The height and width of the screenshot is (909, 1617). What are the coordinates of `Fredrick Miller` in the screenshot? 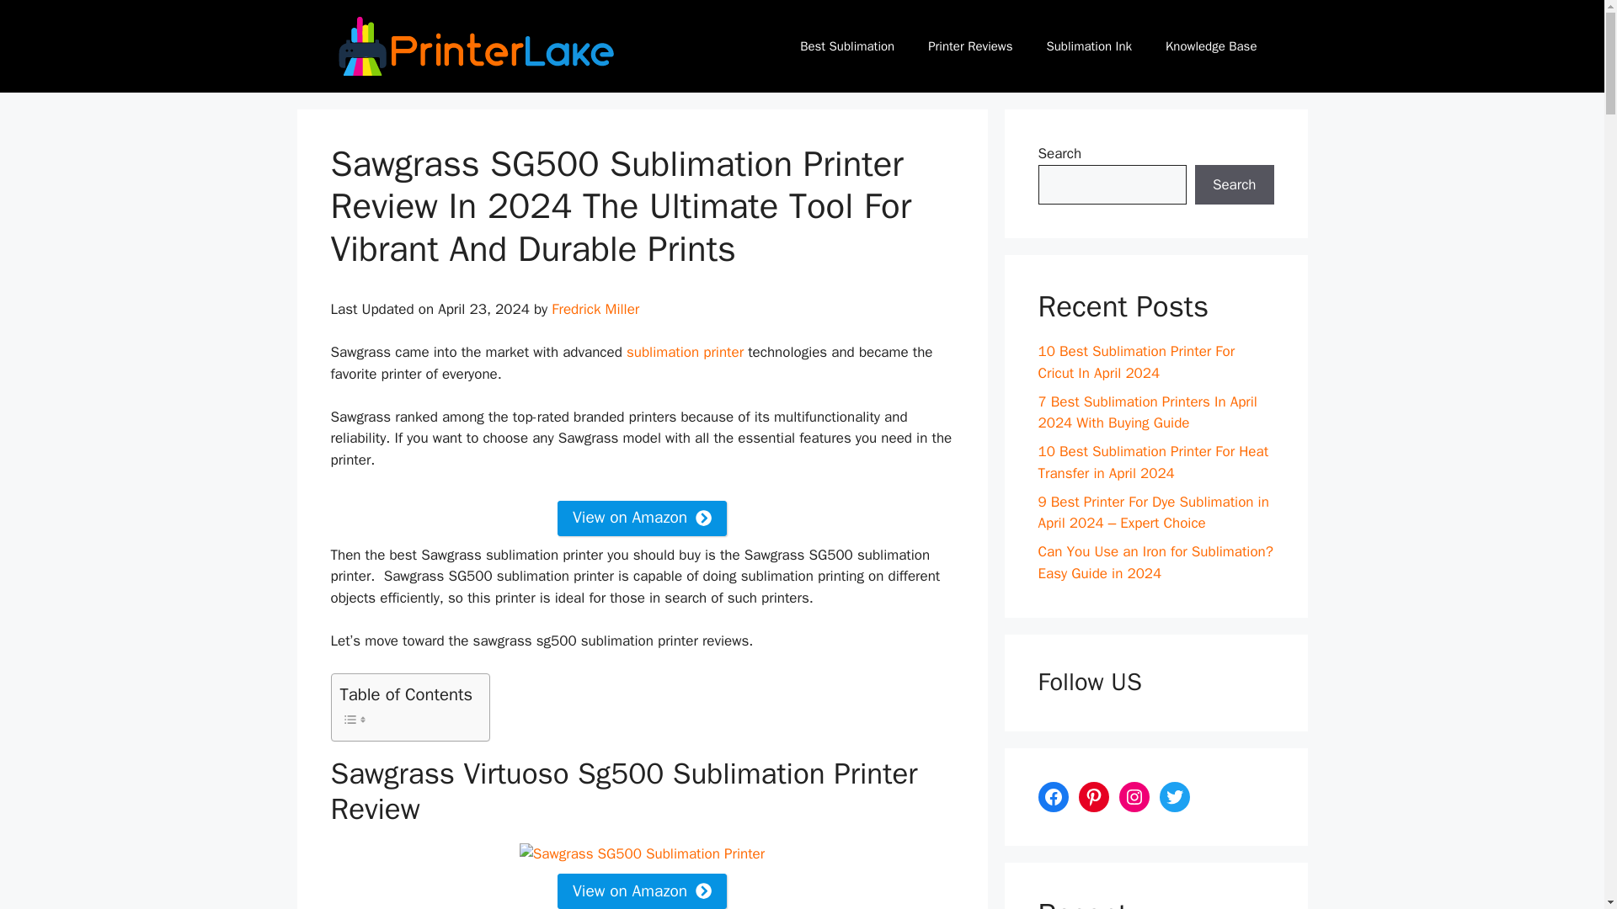 It's located at (595, 310).